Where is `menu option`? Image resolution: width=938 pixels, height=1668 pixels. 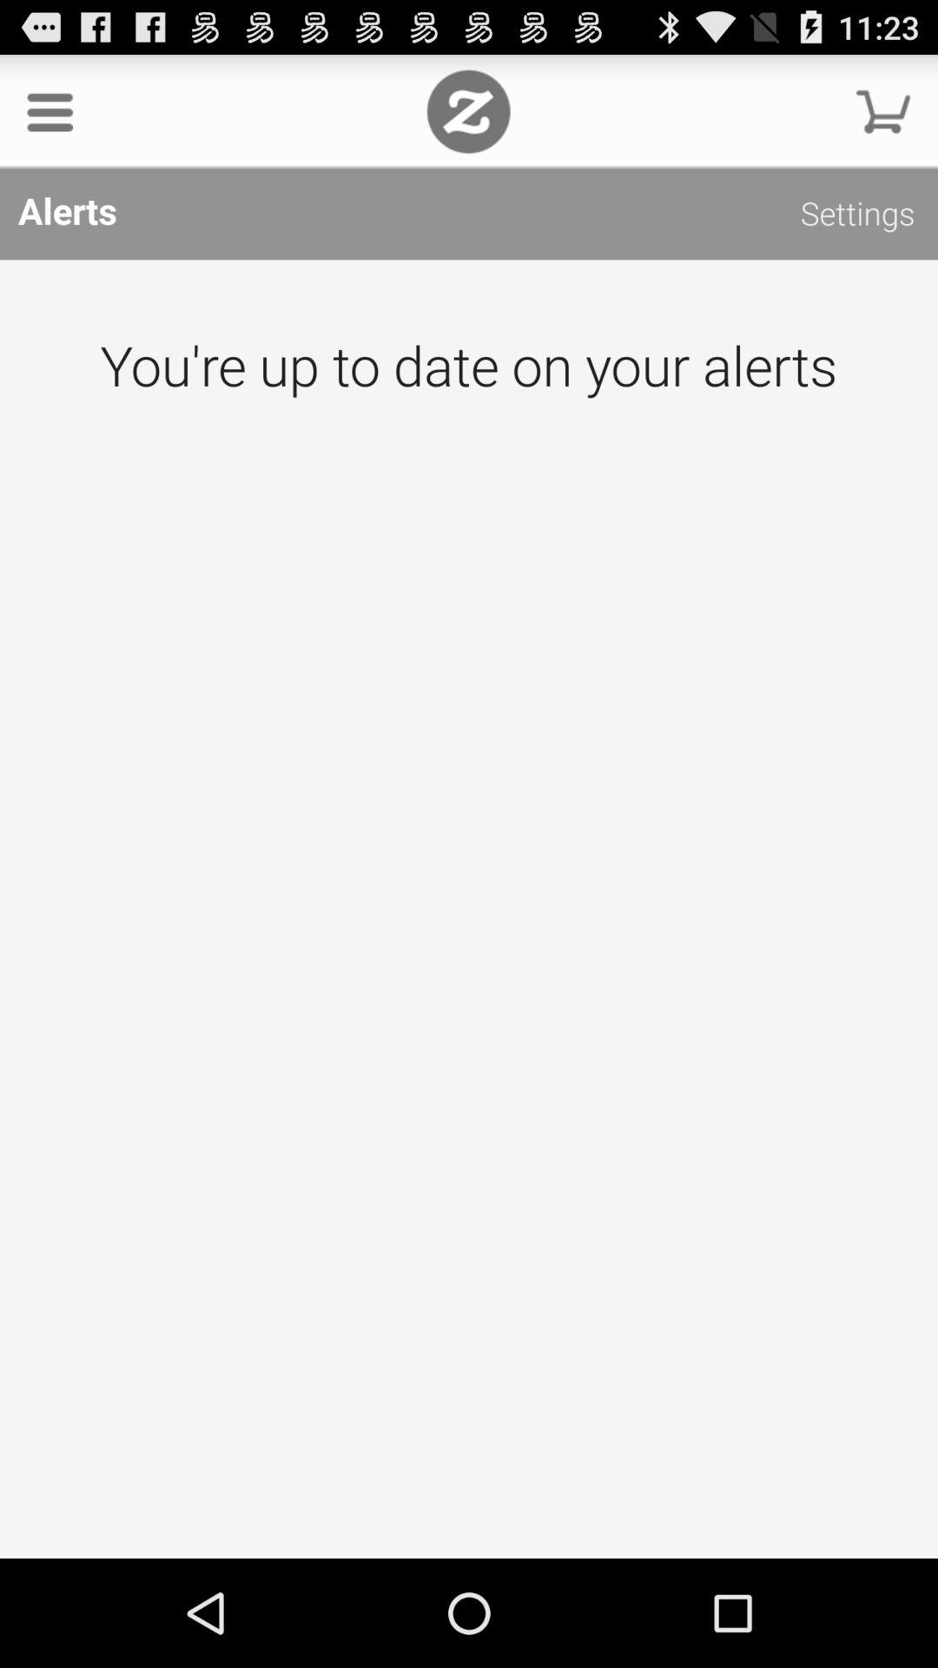 menu option is located at coordinates (50, 111).